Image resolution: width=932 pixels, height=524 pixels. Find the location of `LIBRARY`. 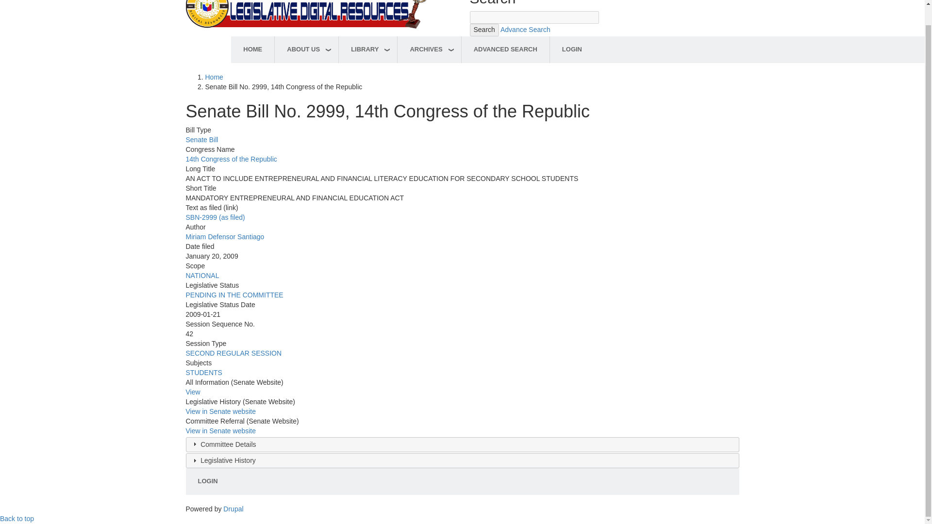

LIBRARY is located at coordinates (368, 49).